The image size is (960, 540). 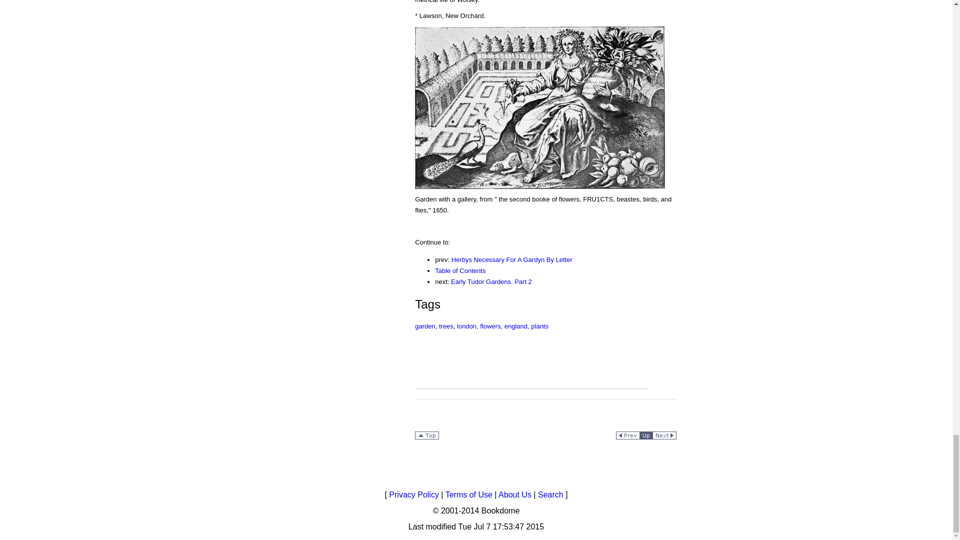 What do you see at coordinates (460, 270) in the screenshot?
I see `Table of Contents` at bounding box center [460, 270].